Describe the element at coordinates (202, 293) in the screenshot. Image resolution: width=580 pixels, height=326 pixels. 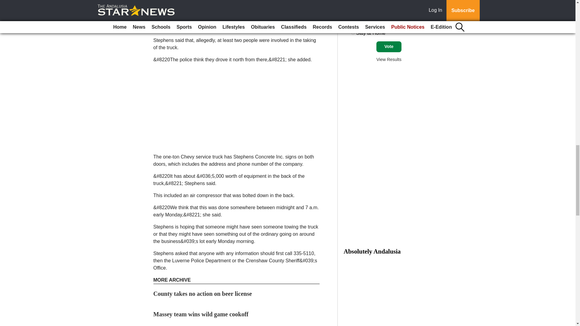
I see `County takes no action on beer license` at that location.